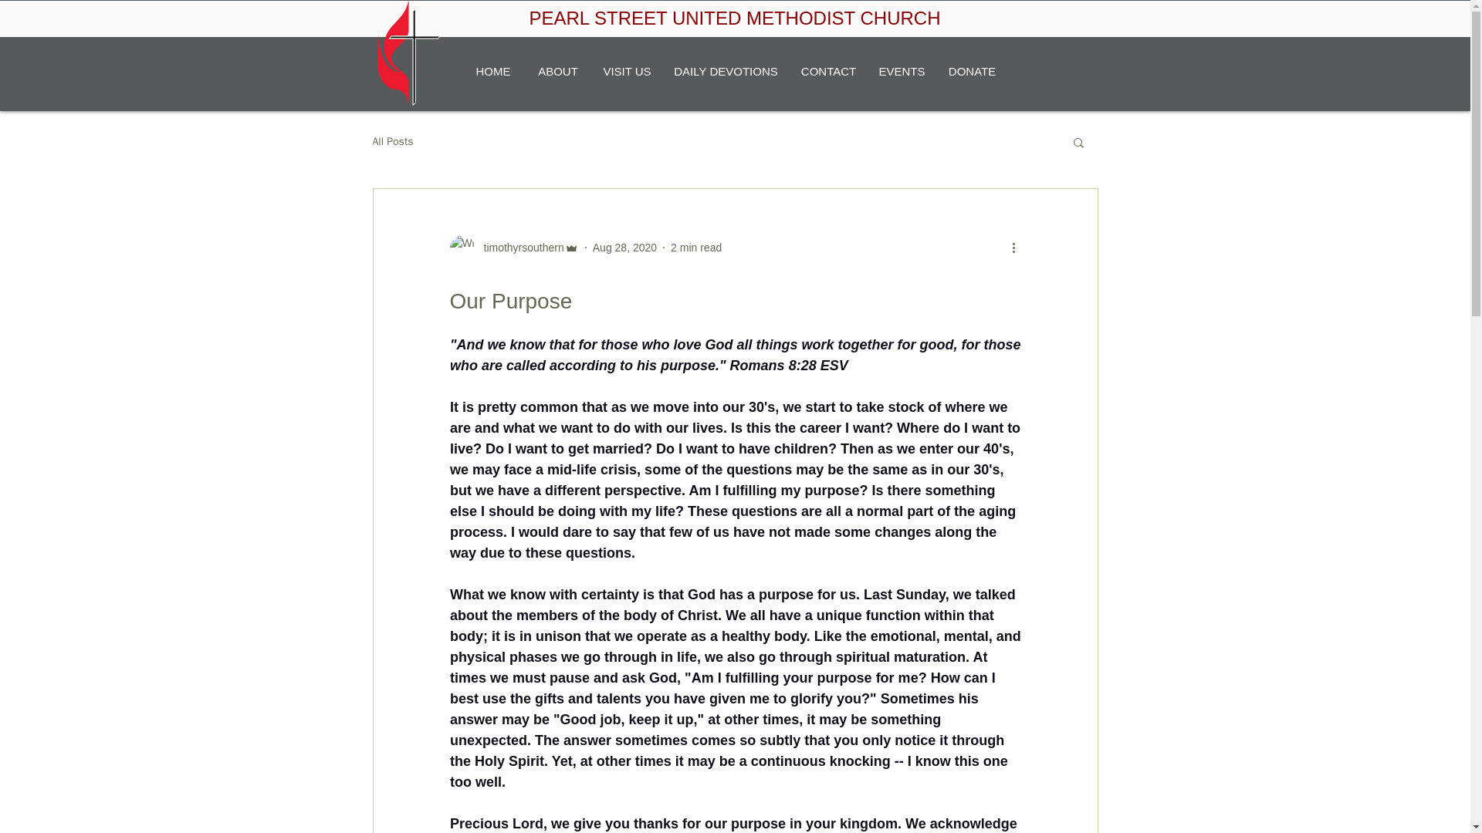  What do you see at coordinates (726, 71) in the screenshot?
I see `DAILY DEVOTIONS` at bounding box center [726, 71].